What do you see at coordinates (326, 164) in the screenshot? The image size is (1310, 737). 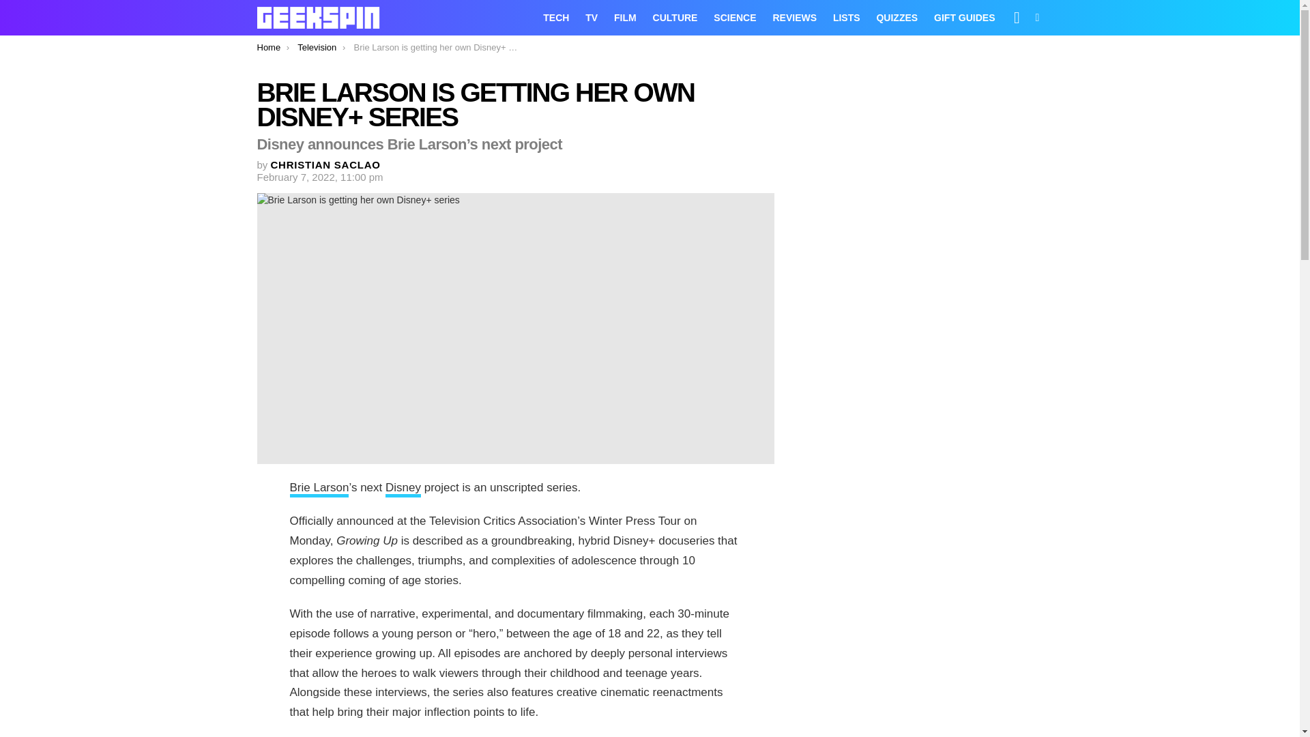 I see `Posts by Christian Saclao` at bounding box center [326, 164].